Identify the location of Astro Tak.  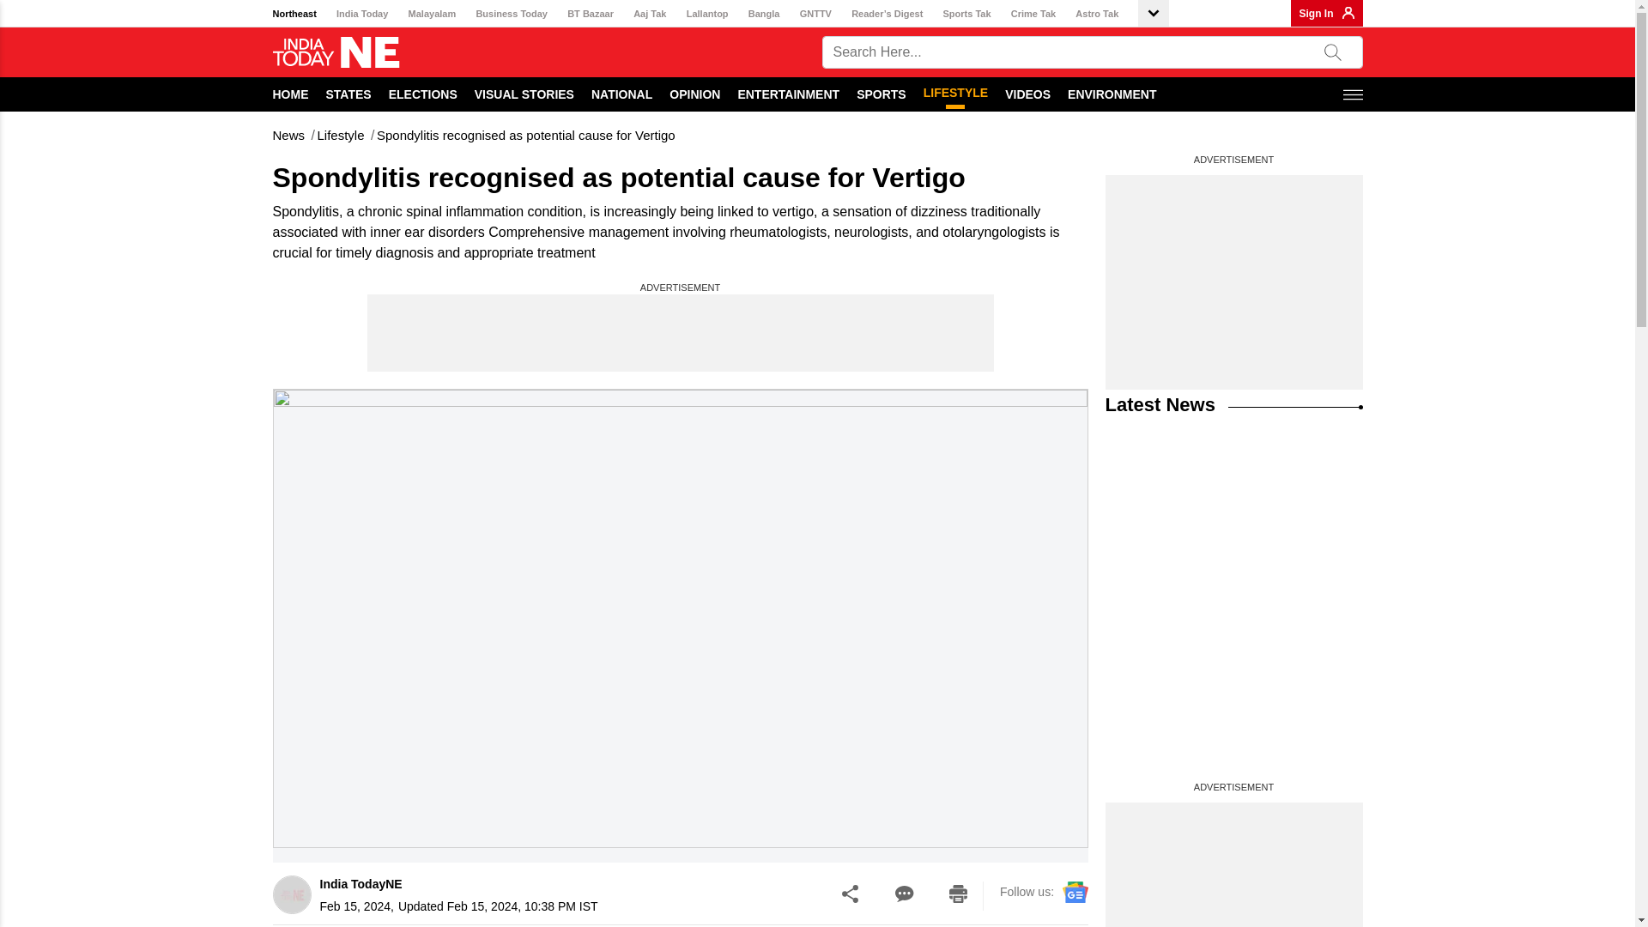
(1097, 14).